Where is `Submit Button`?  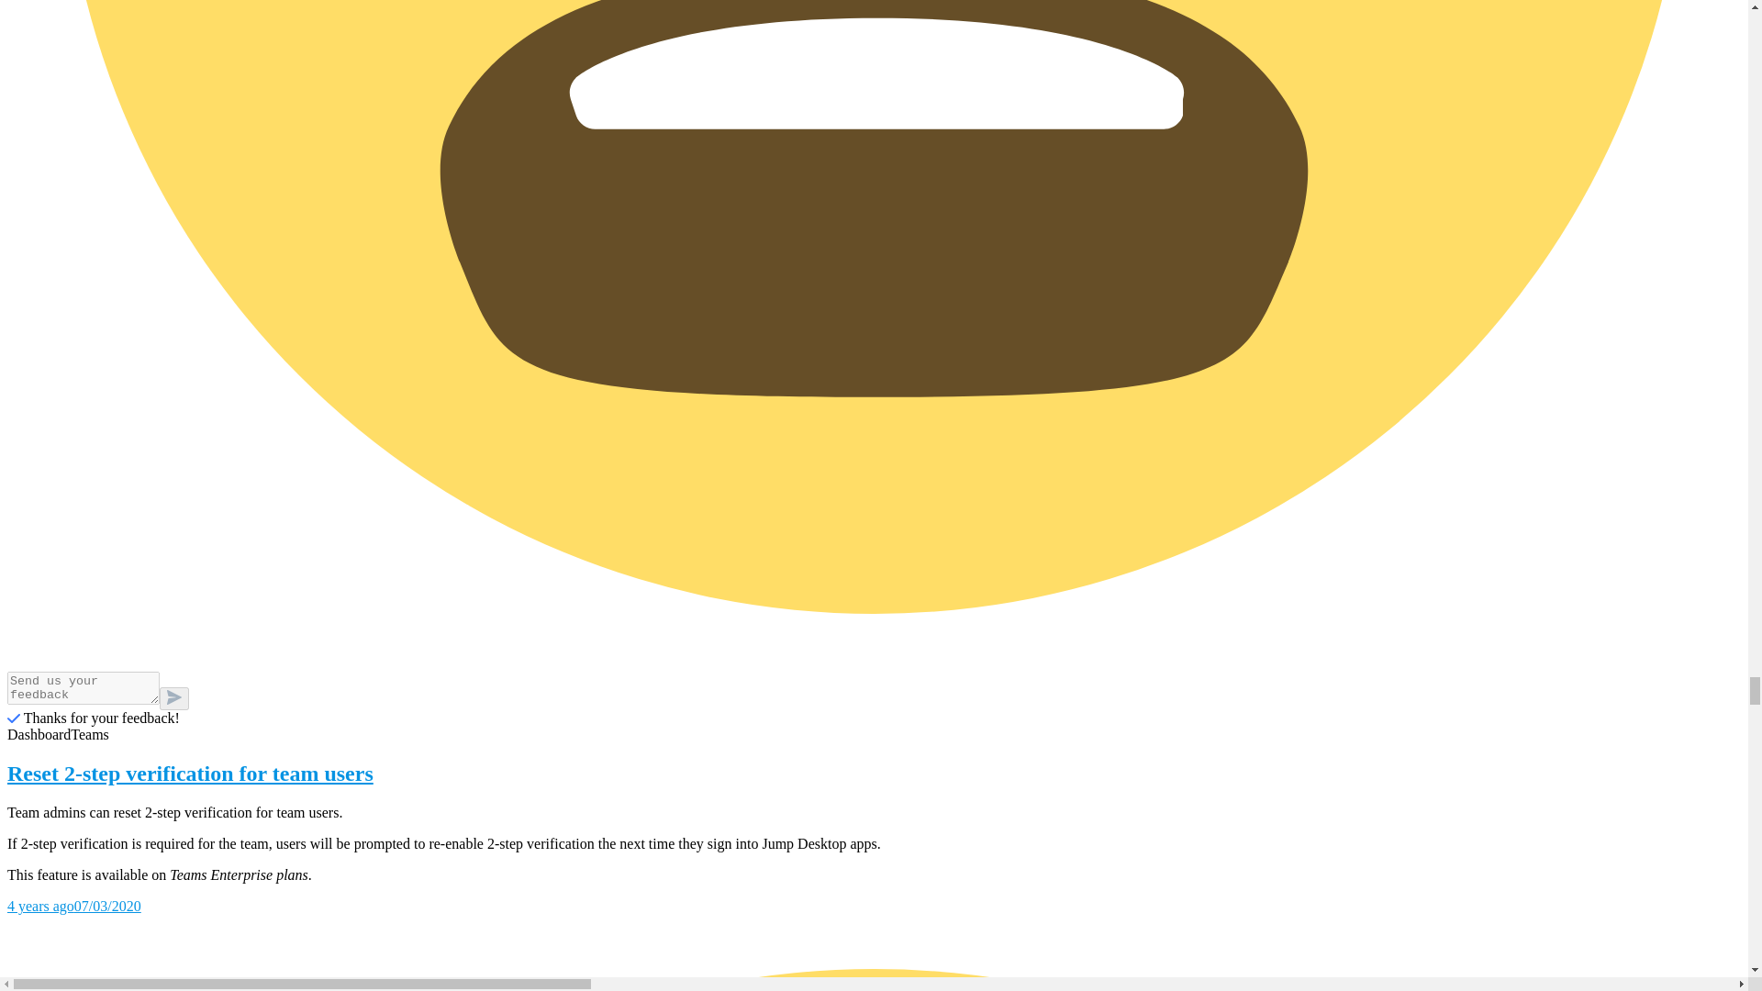 Submit Button is located at coordinates (174, 699).